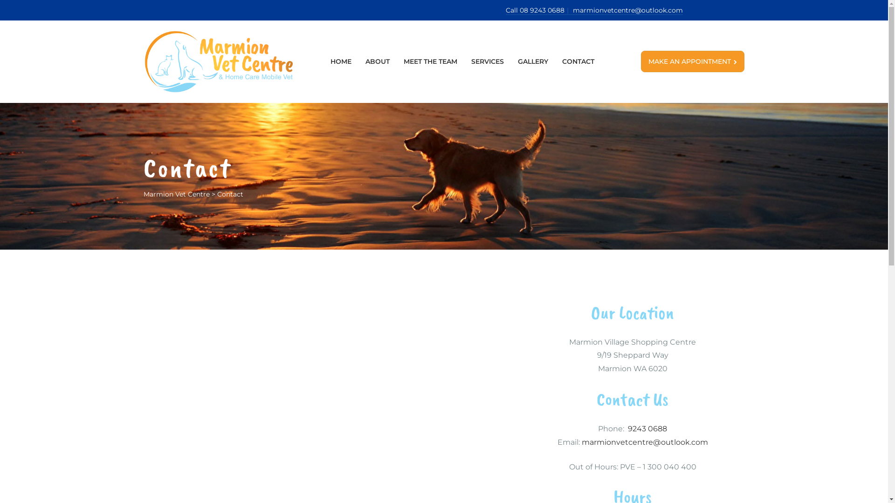 This screenshot has width=895, height=503. I want to click on HOME, so click(341, 61).